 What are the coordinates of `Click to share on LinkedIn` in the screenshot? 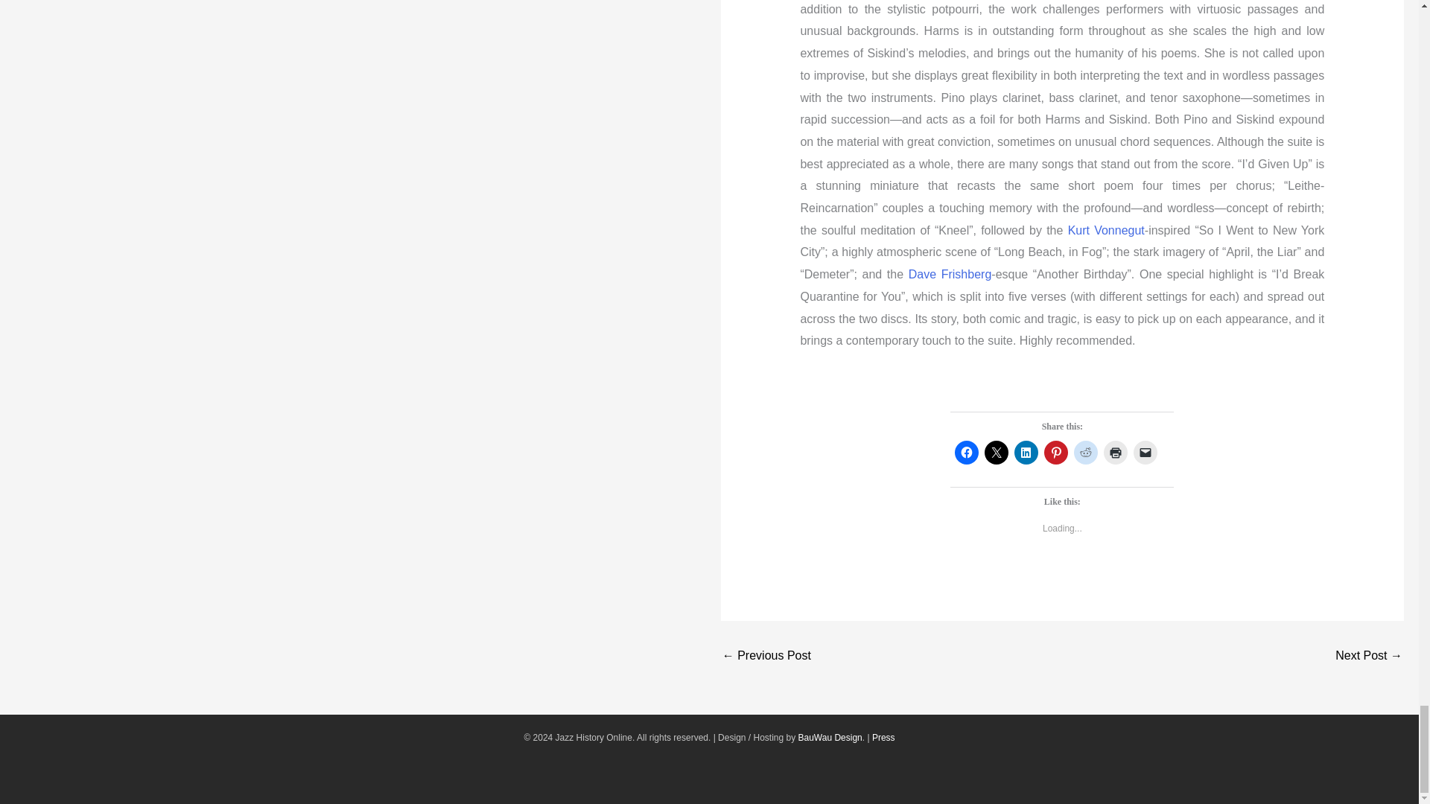 It's located at (1026, 453).